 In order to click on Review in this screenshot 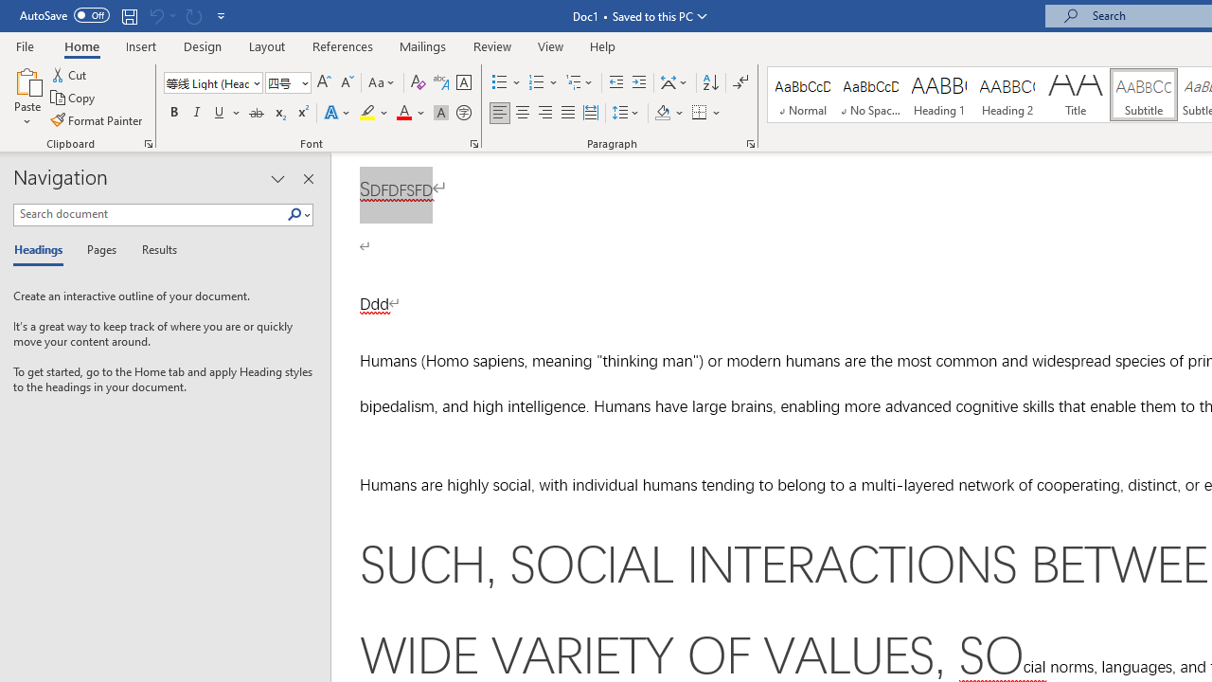, I will do `click(492, 45)`.